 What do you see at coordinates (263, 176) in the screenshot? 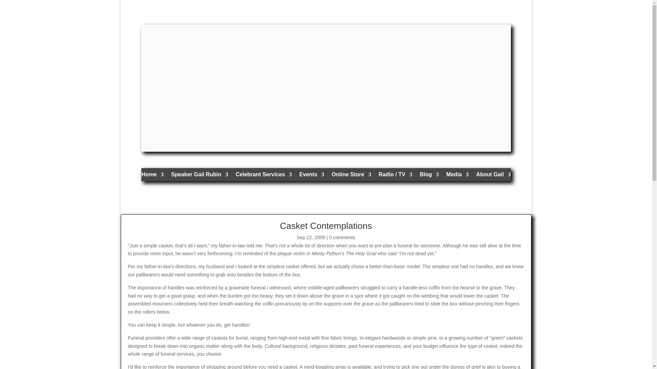
I see `Celebrant Services` at bounding box center [263, 176].